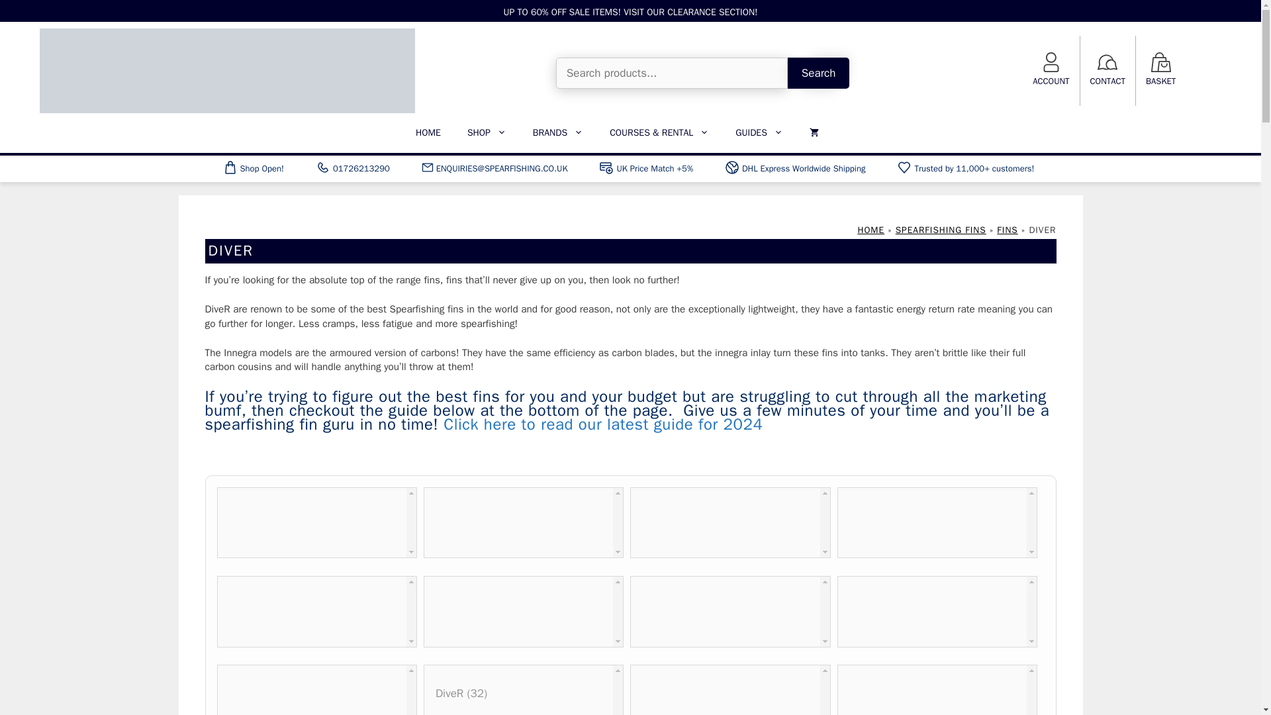  What do you see at coordinates (428, 132) in the screenshot?
I see `HOME` at bounding box center [428, 132].